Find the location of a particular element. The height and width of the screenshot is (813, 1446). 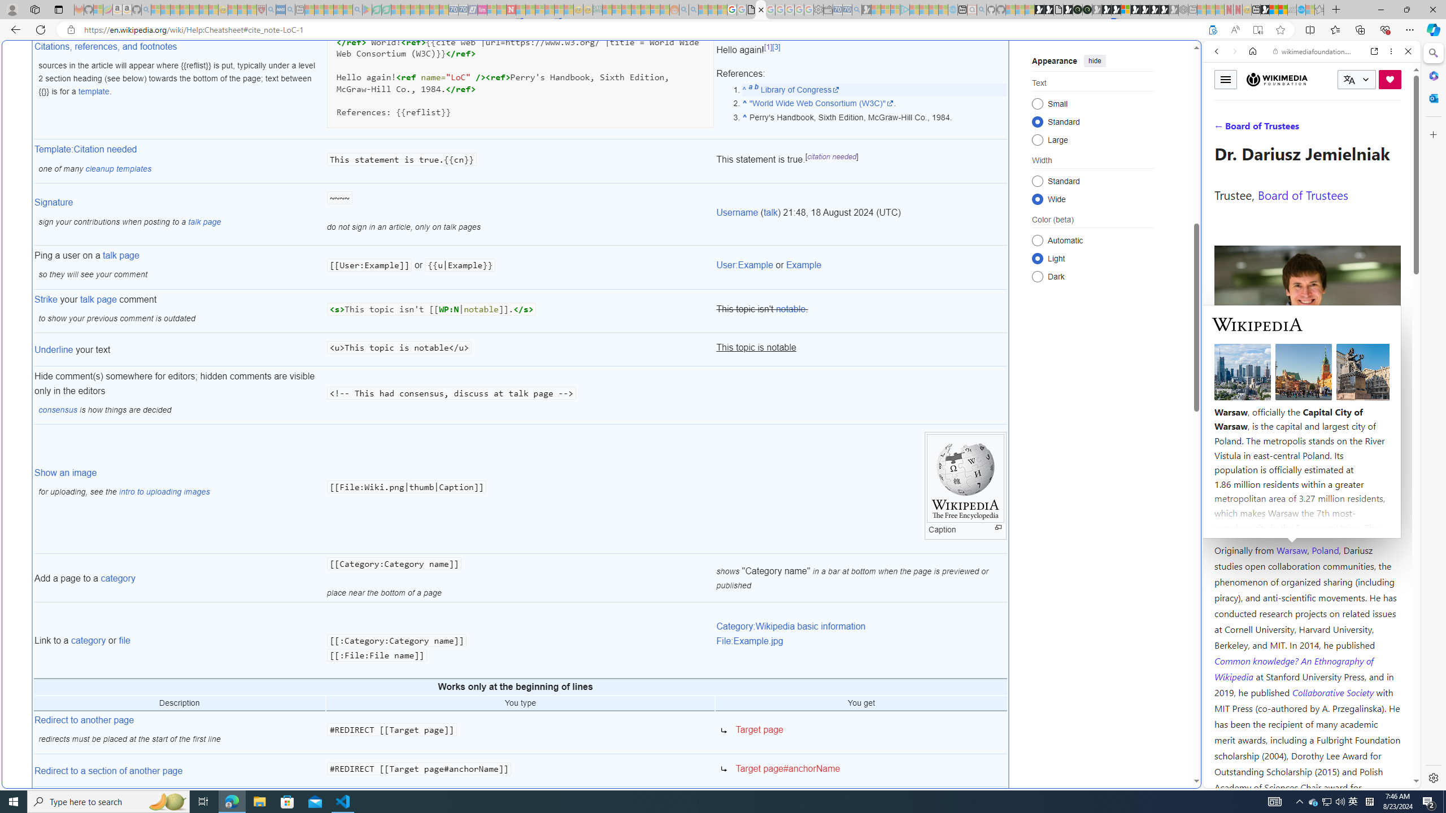

Search or enter web address is located at coordinates (916, 108).